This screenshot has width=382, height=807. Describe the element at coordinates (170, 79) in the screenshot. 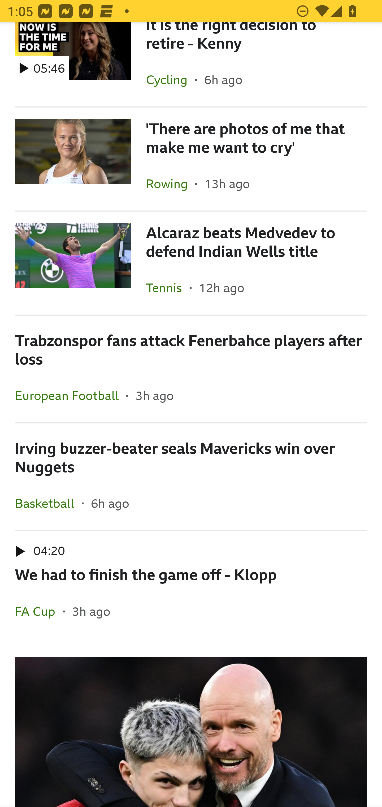

I see `Cycling In the section Cycling` at that location.